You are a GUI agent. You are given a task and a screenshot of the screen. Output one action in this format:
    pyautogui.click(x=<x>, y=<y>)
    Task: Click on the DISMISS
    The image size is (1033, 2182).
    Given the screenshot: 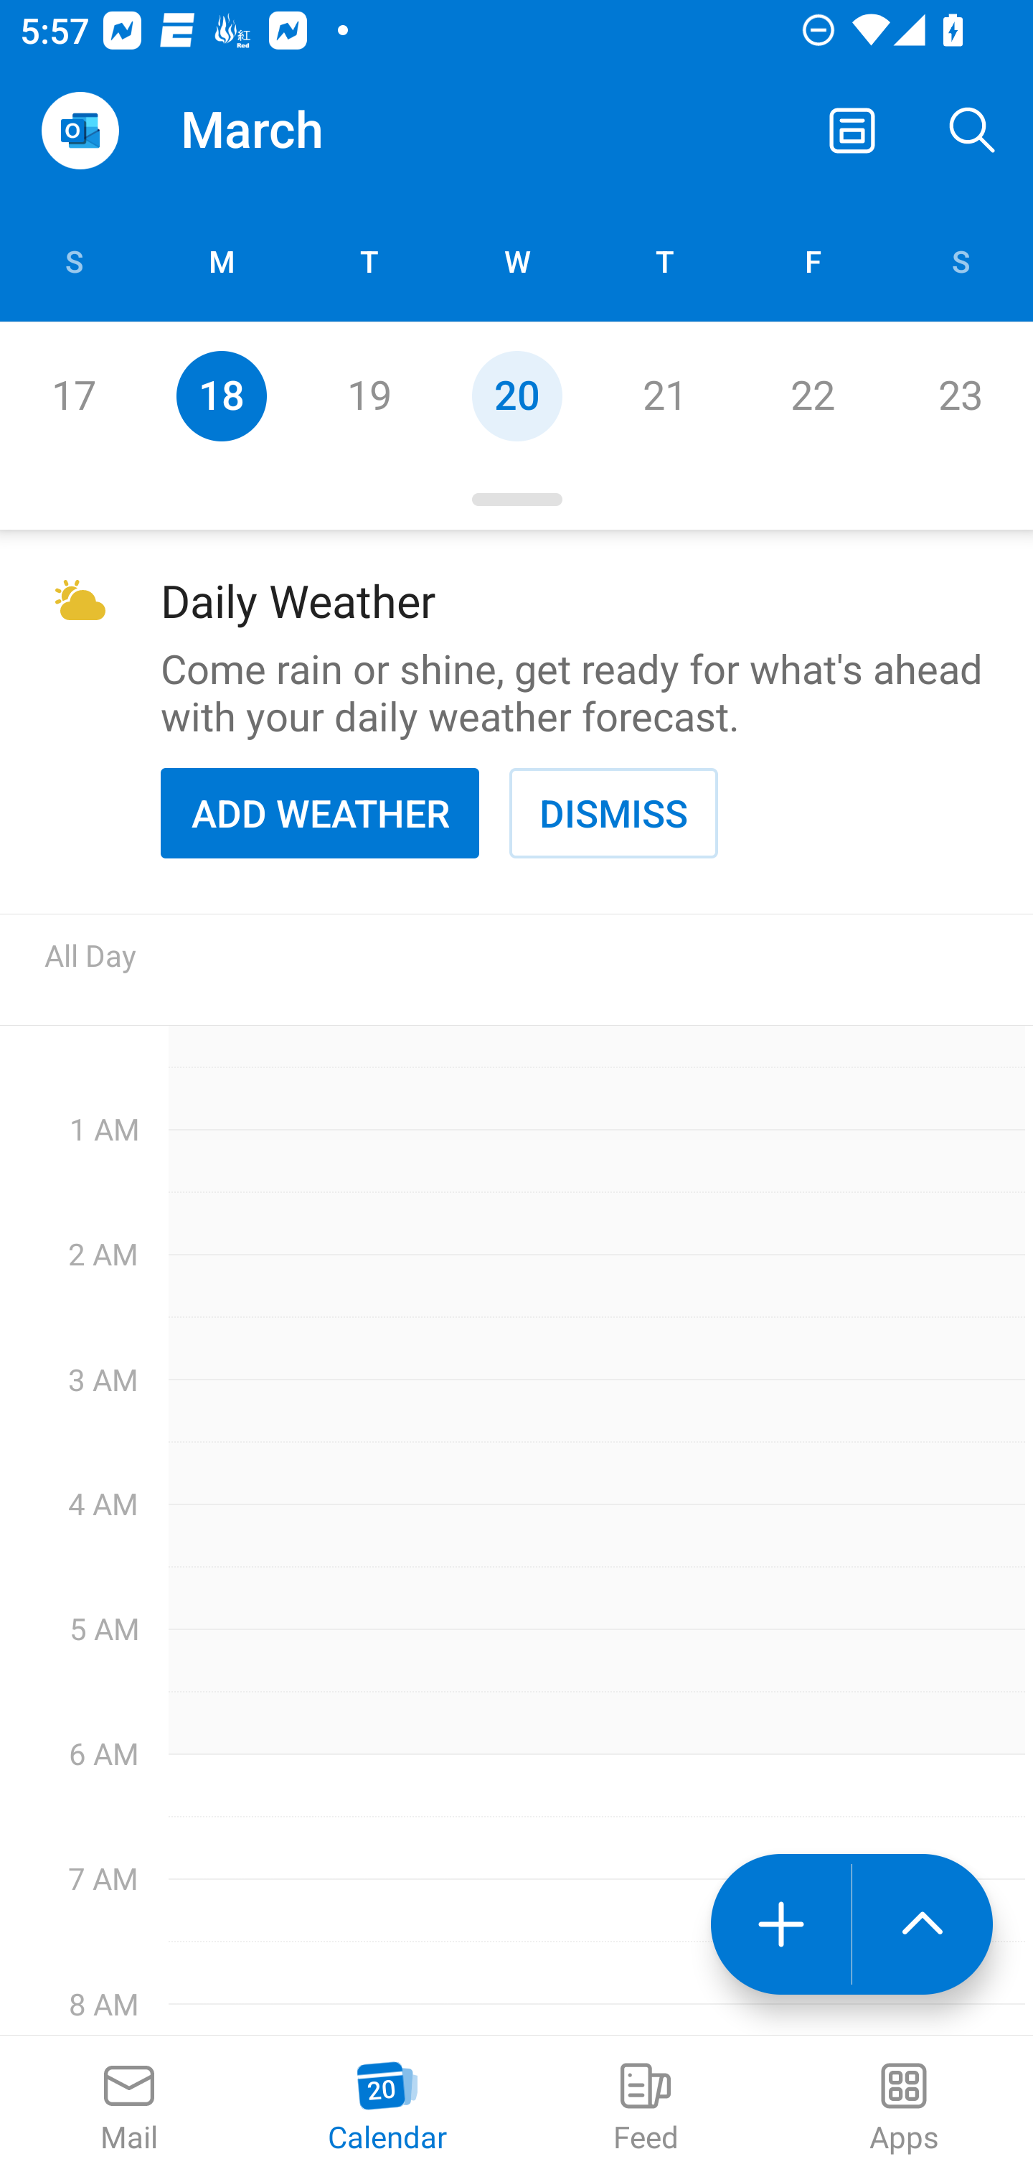 What is the action you would take?
    pyautogui.click(x=613, y=813)
    